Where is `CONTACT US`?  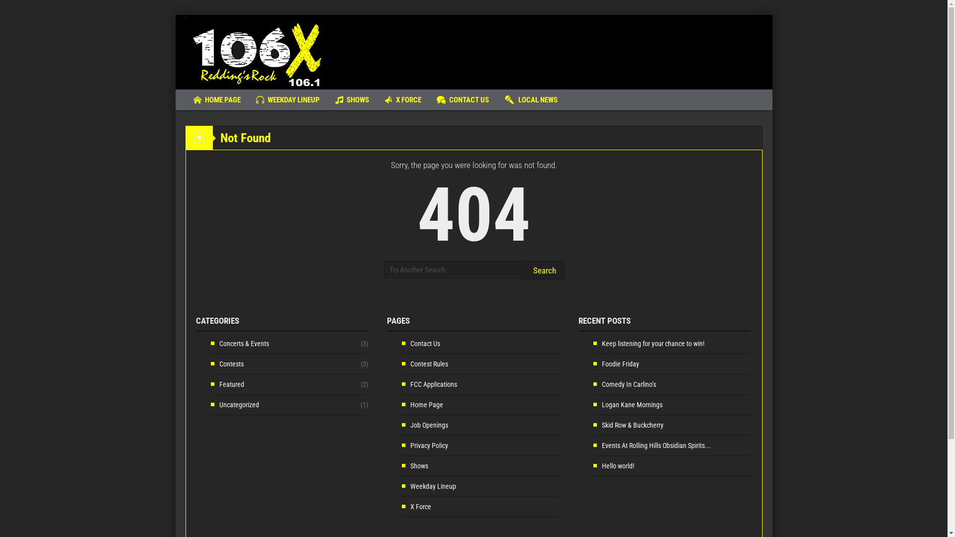
CONTACT US is located at coordinates (463, 100).